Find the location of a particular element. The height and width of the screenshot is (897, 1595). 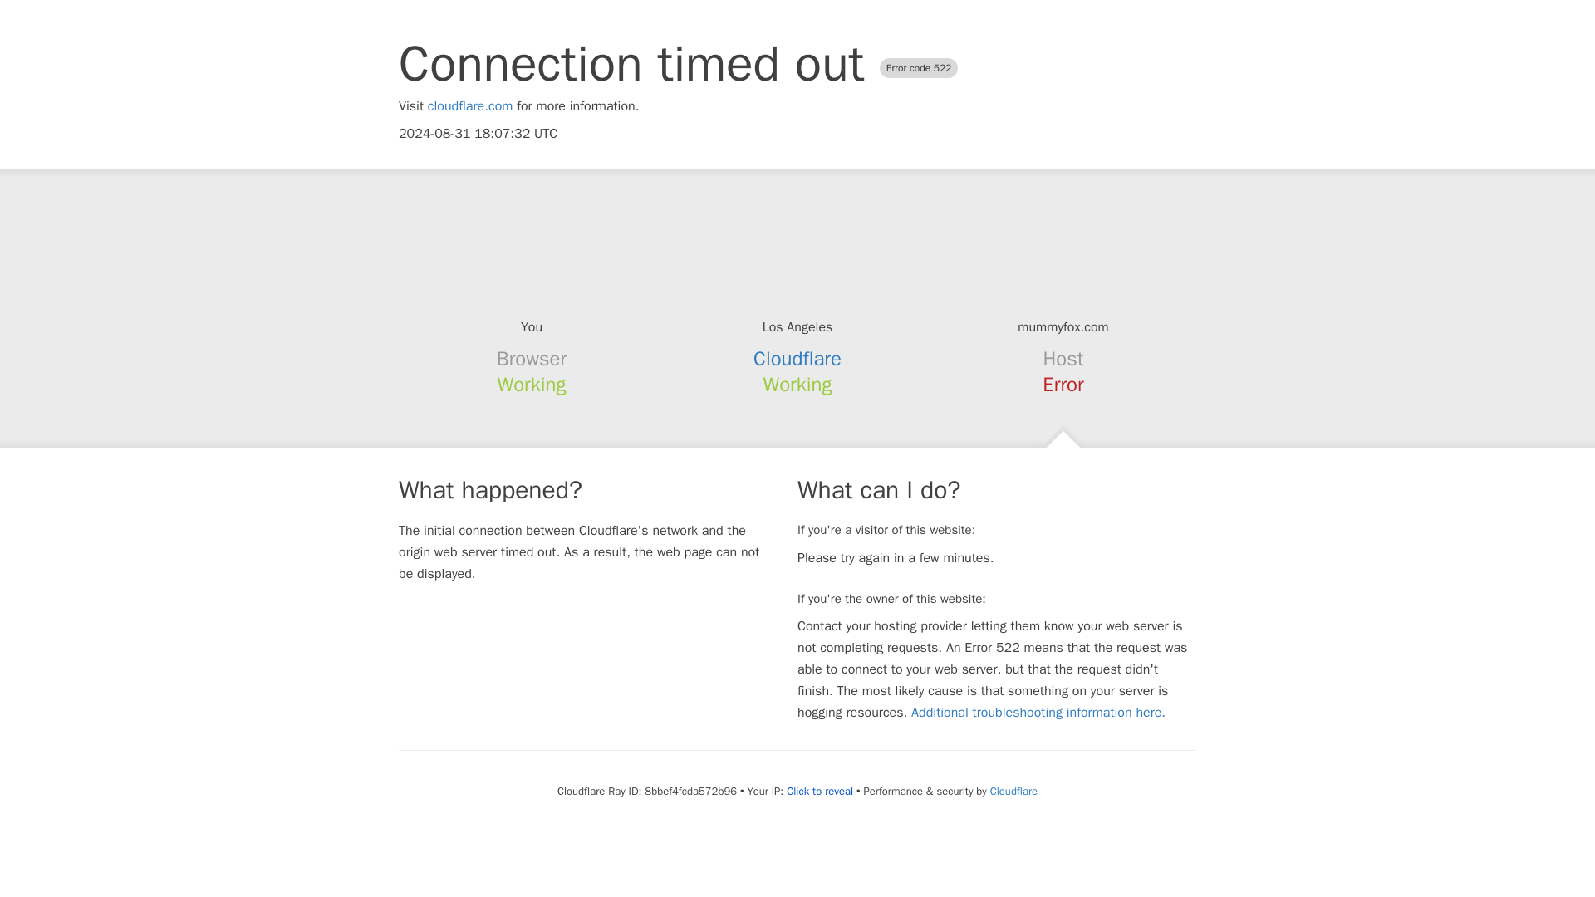

Cloudflare is located at coordinates (1013, 791).